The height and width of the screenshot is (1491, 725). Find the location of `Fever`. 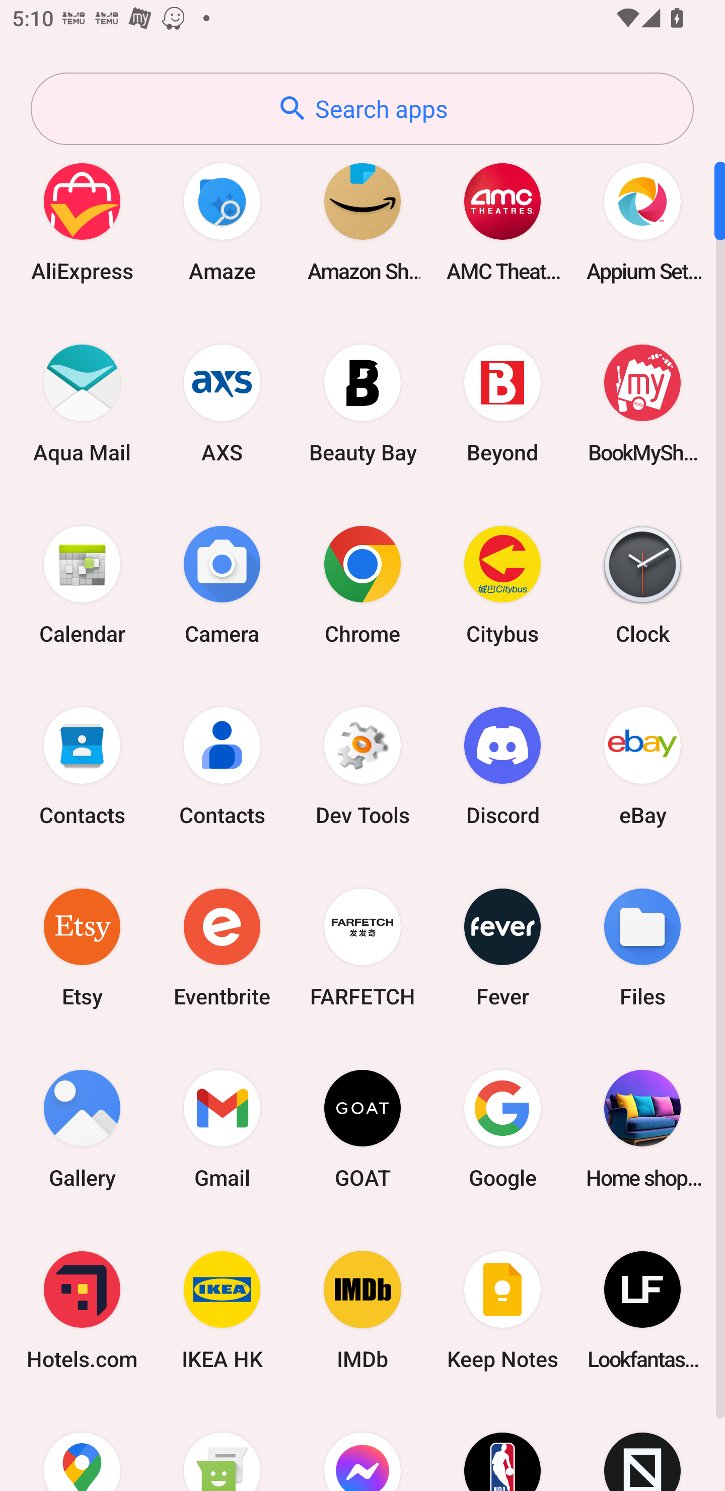

Fever is located at coordinates (502, 947).